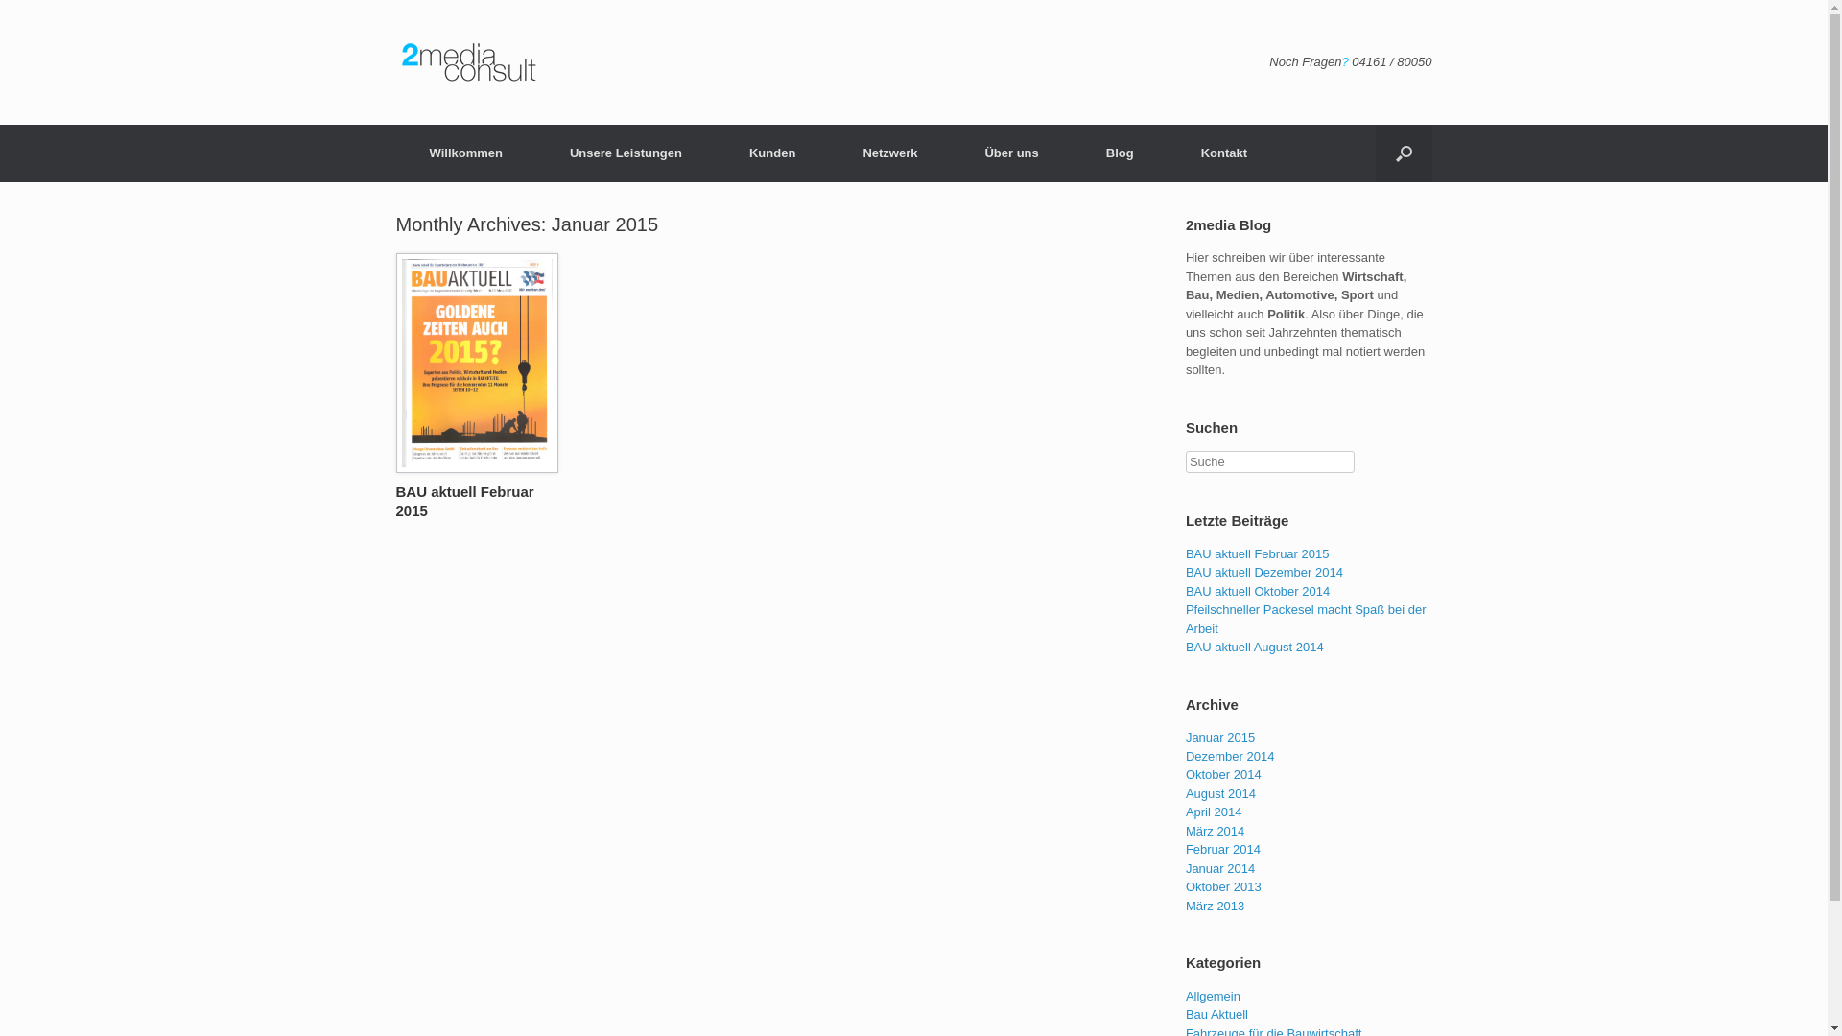 Image resolution: width=1842 pixels, height=1036 pixels. I want to click on Dezember 2014, so click(1230, 756).